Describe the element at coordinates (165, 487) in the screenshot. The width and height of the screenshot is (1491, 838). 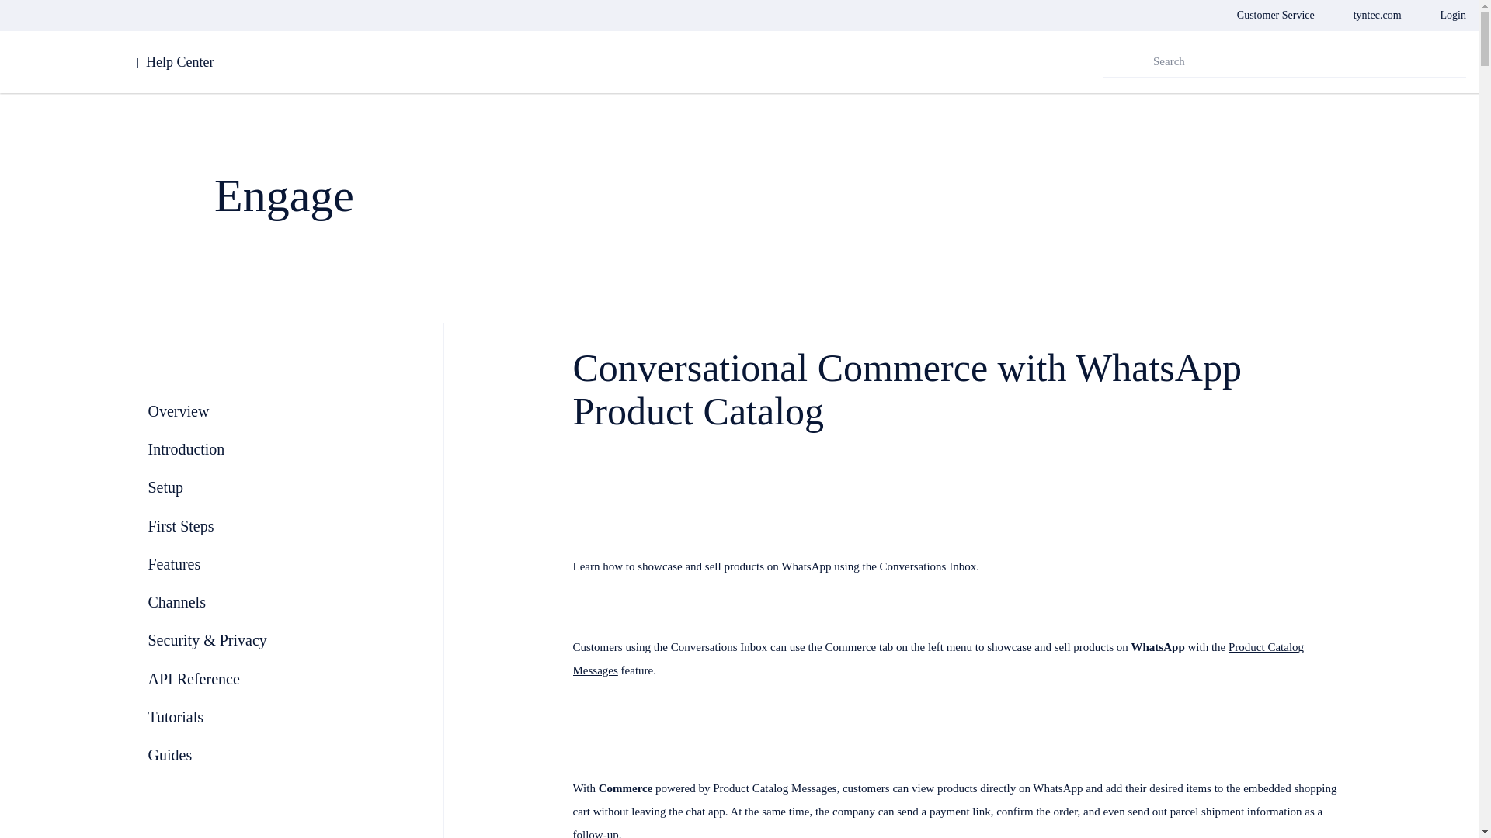
I see `Setup` at that location.